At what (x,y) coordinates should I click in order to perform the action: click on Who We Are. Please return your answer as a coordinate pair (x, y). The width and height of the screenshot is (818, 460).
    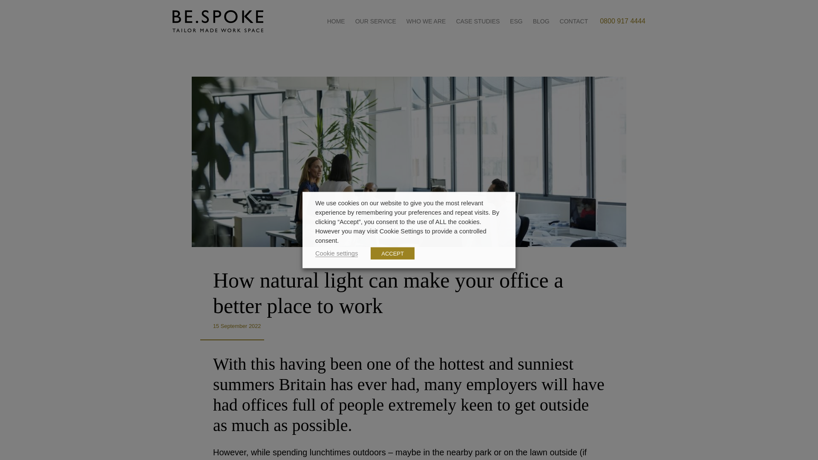
    Looking at the image, I should click on (426, 21).